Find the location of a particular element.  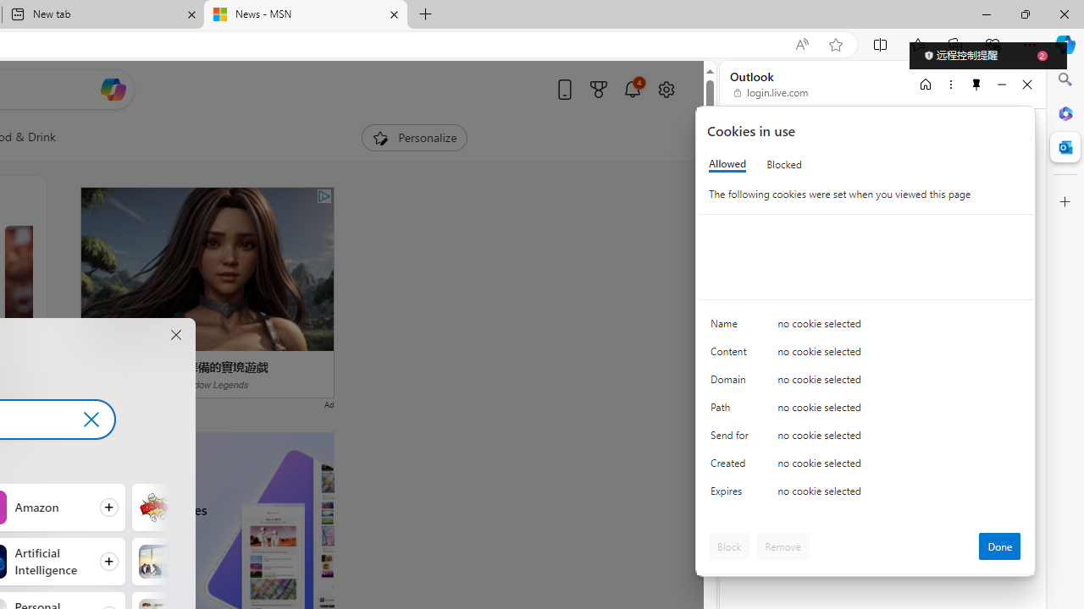

Home is located at coordinates (926, 84).